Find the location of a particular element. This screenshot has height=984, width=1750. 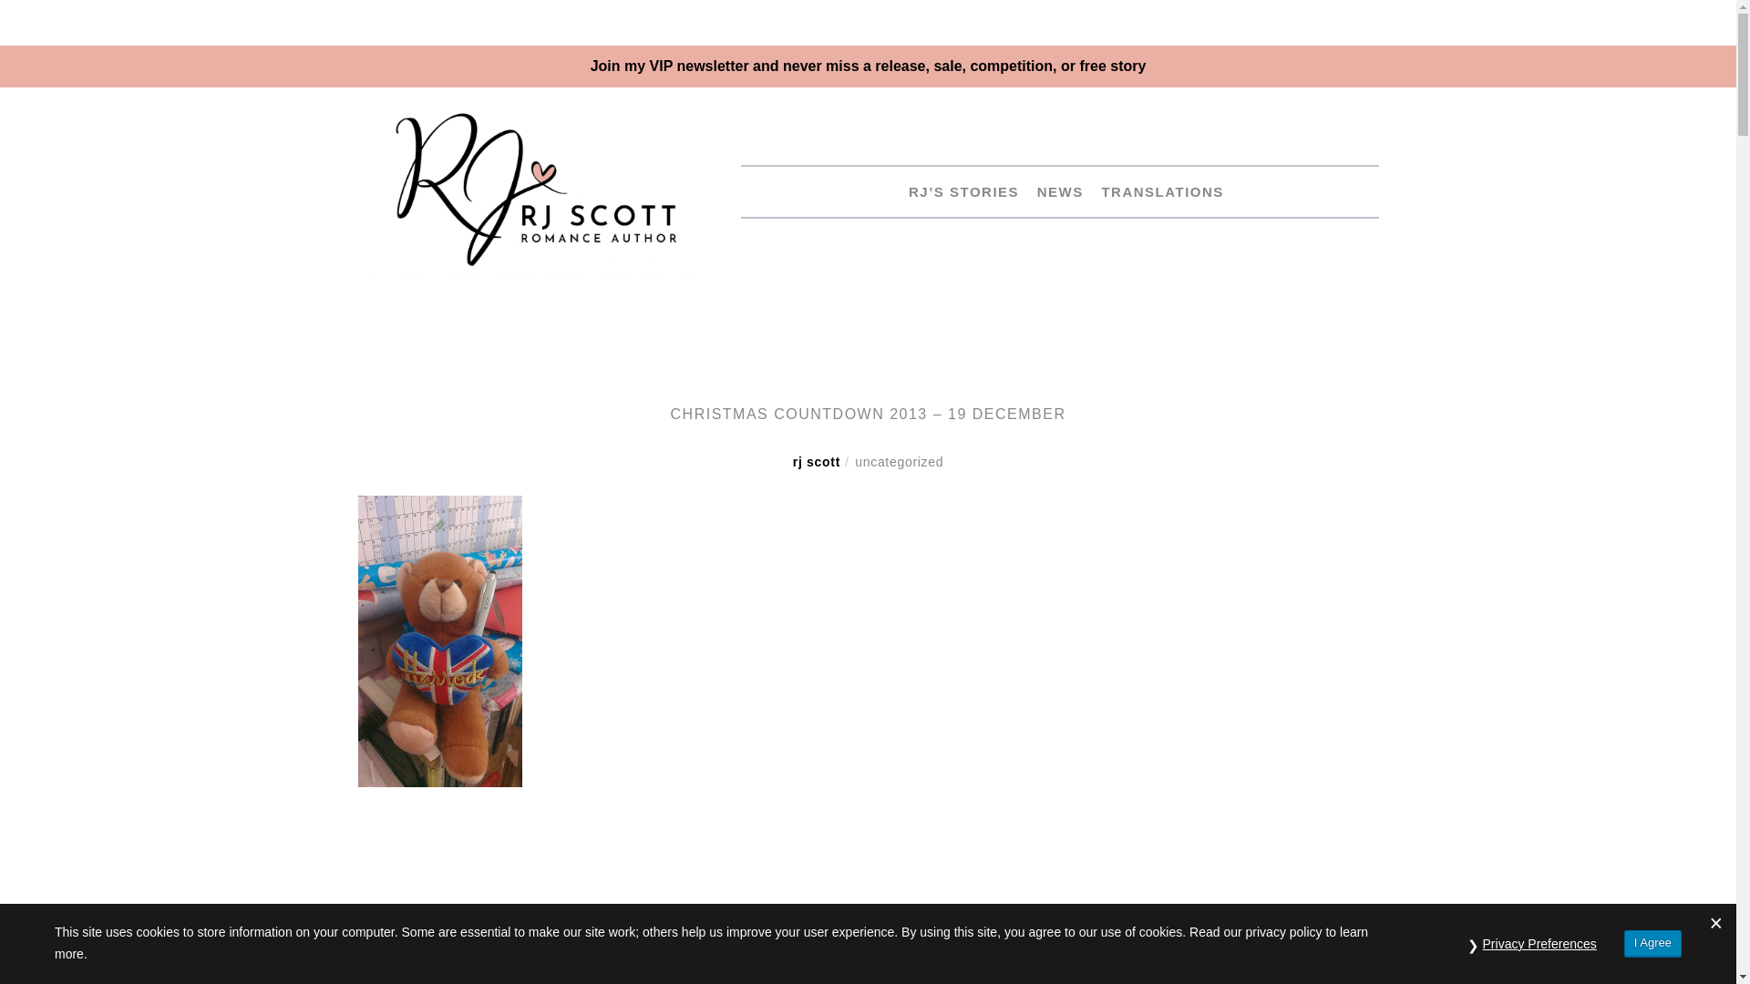

NEWS is located at coordinates (1054, 191).